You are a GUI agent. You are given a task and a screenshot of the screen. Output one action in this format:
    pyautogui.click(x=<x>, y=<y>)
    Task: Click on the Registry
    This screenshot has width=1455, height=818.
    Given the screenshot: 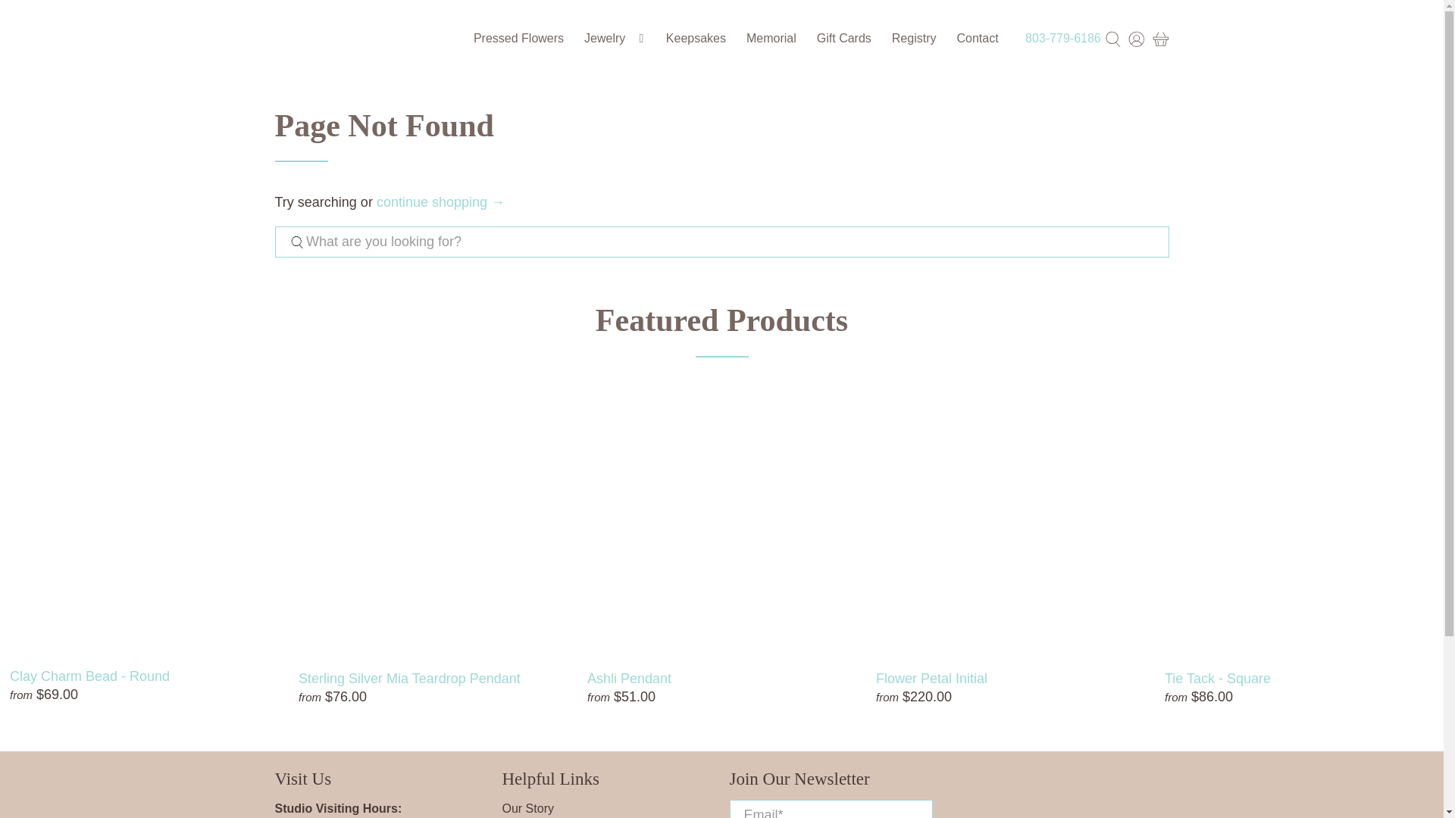 What is the action you would take?
    pyautogui.click(x=914, y=38)
    